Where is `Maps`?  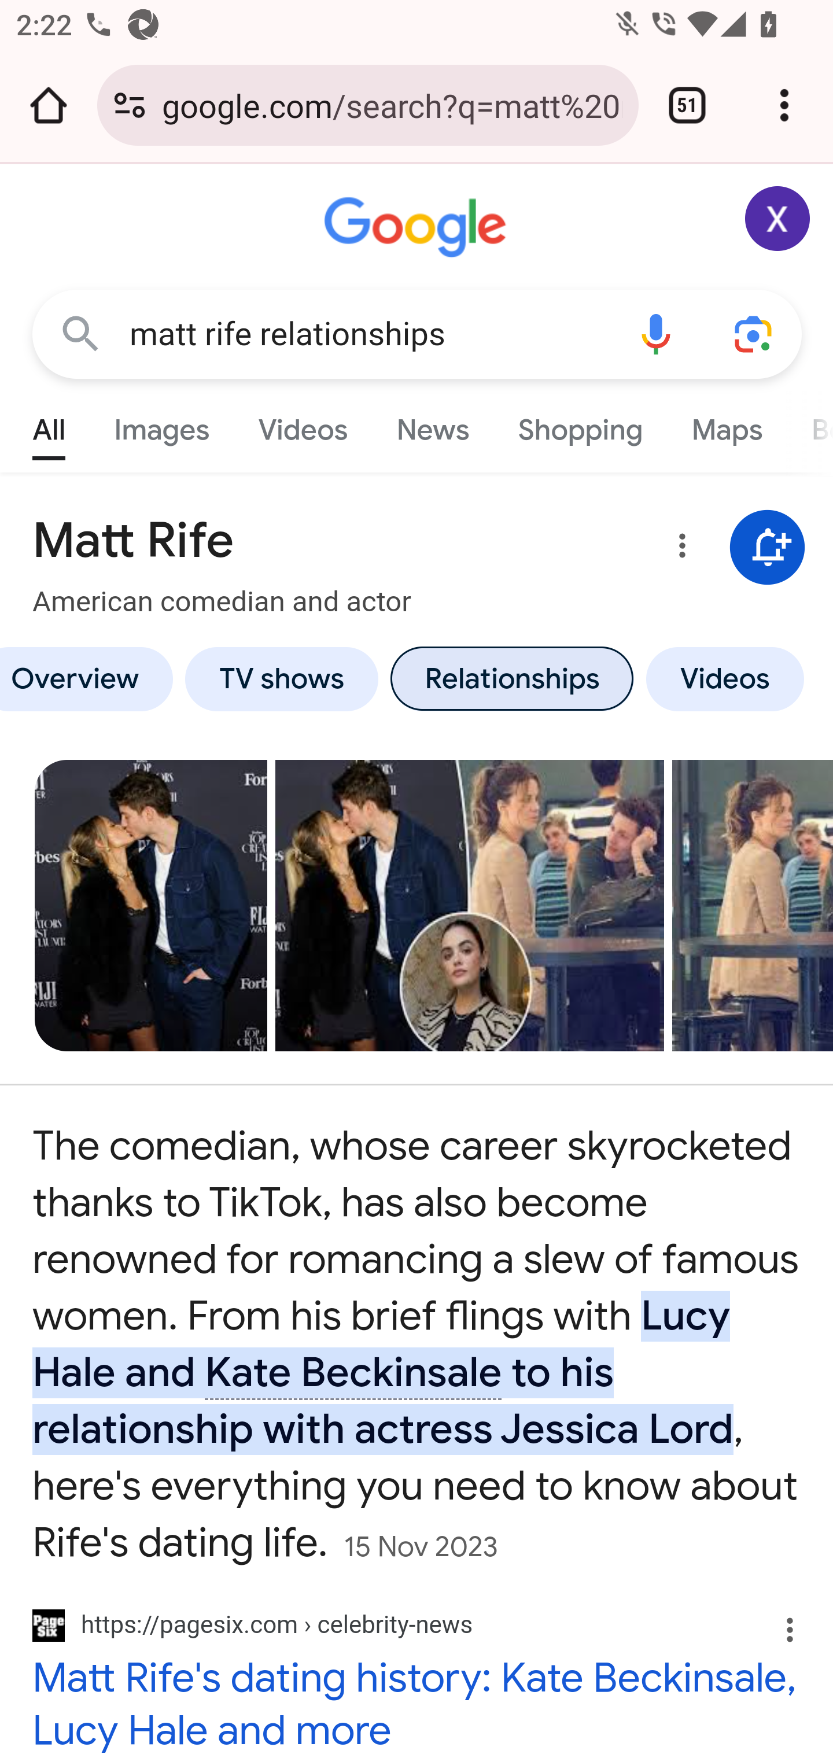 Maps is located at coordinates (726, 424).